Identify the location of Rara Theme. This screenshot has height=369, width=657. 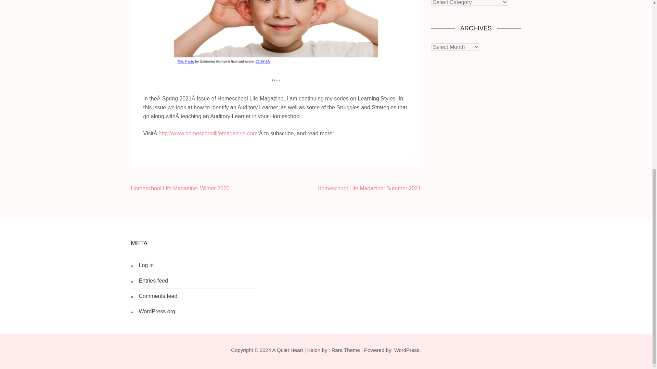
(346, 350).